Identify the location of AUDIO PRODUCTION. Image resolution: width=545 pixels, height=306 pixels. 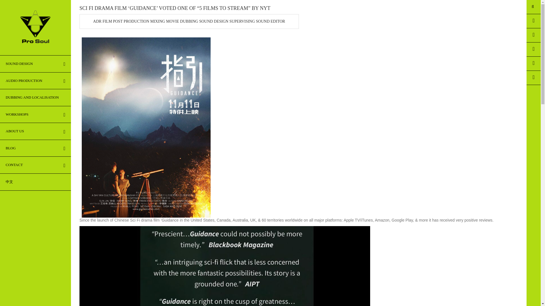
(35, 81).